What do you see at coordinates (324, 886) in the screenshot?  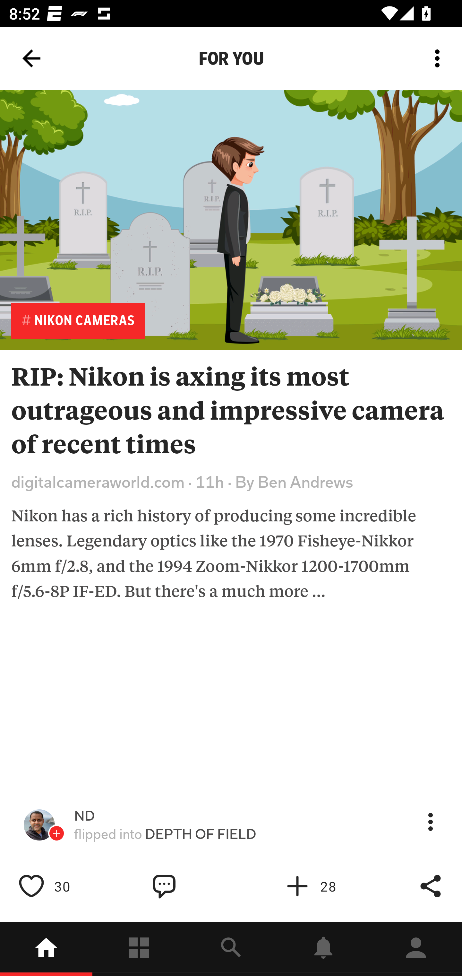 I see `Flip into Magazine 28` at bounding box center [324, 886].